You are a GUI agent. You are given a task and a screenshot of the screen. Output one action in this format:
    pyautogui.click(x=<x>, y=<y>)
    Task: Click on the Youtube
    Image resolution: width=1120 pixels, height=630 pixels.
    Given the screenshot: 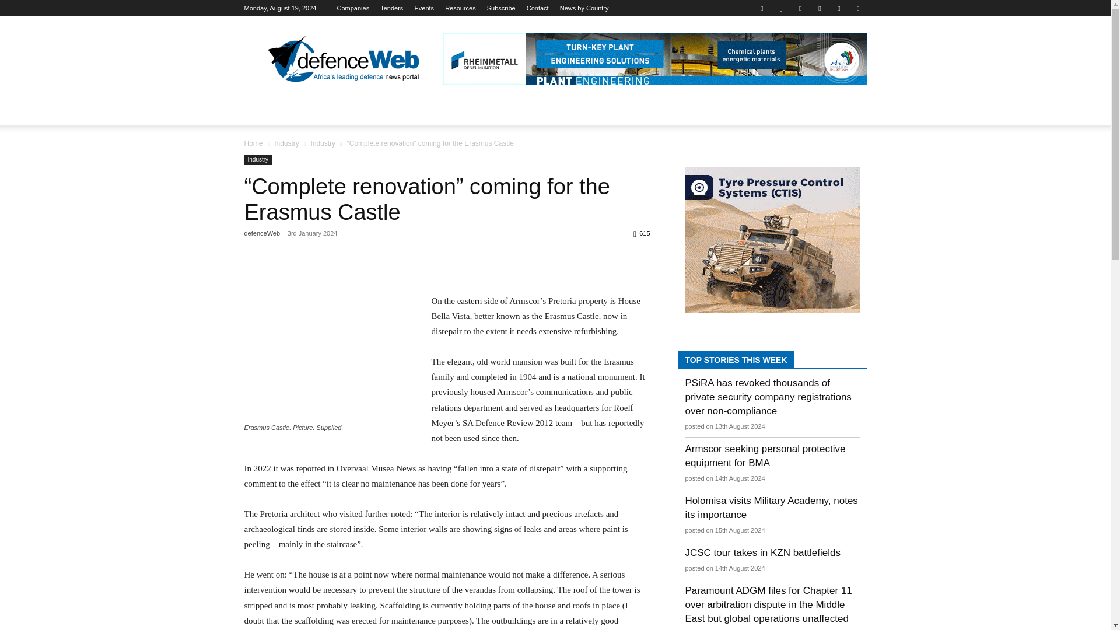 What is the action you would take?
    pyautogui.click(x=857, y=8)
    